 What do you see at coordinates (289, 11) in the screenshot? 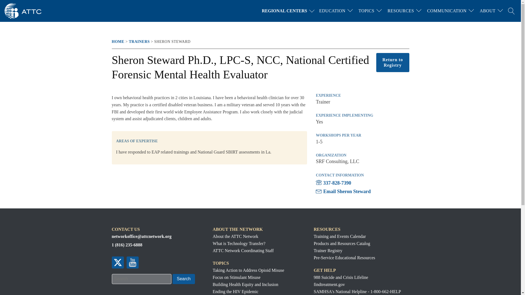
I see `REGIONAL CENTERS` at bounding box center [289, 11].